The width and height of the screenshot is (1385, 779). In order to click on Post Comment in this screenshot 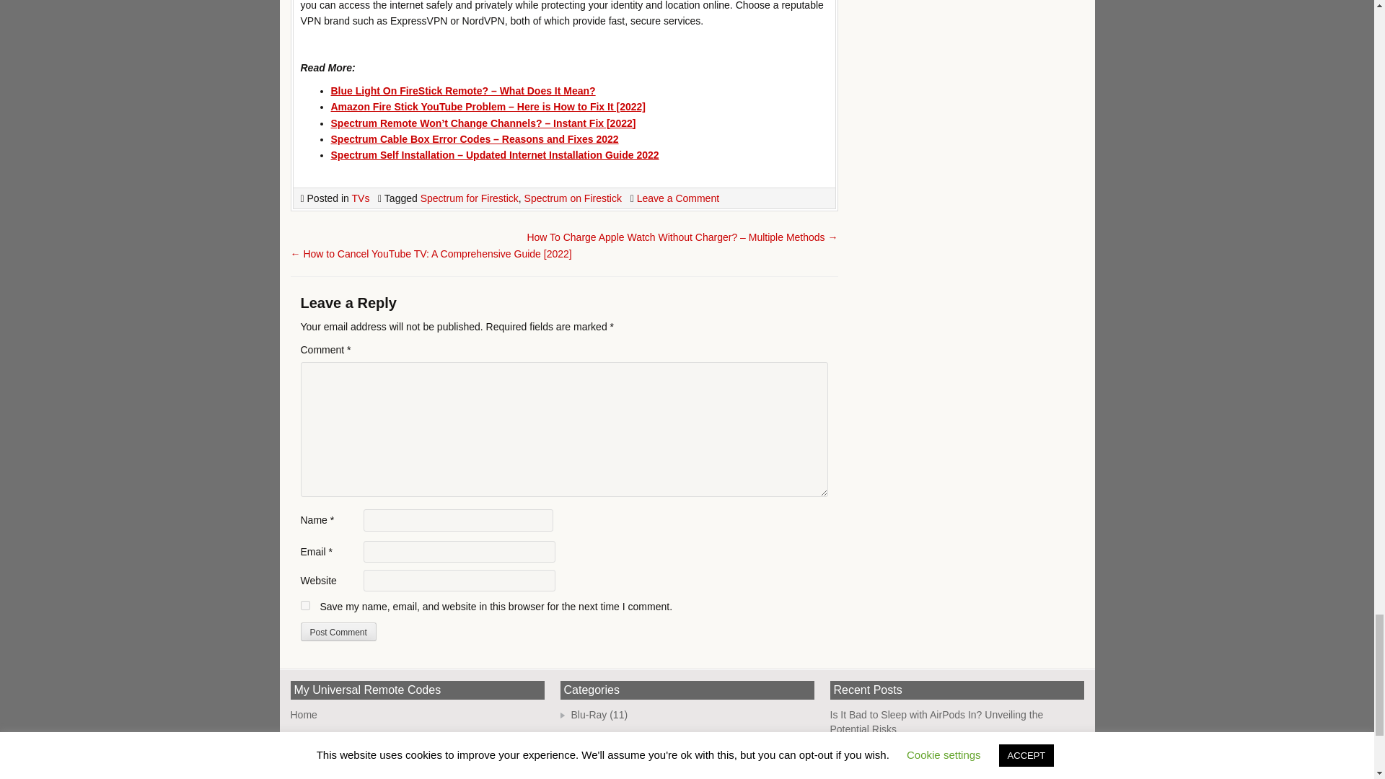, I will do `click(338, 631)`.